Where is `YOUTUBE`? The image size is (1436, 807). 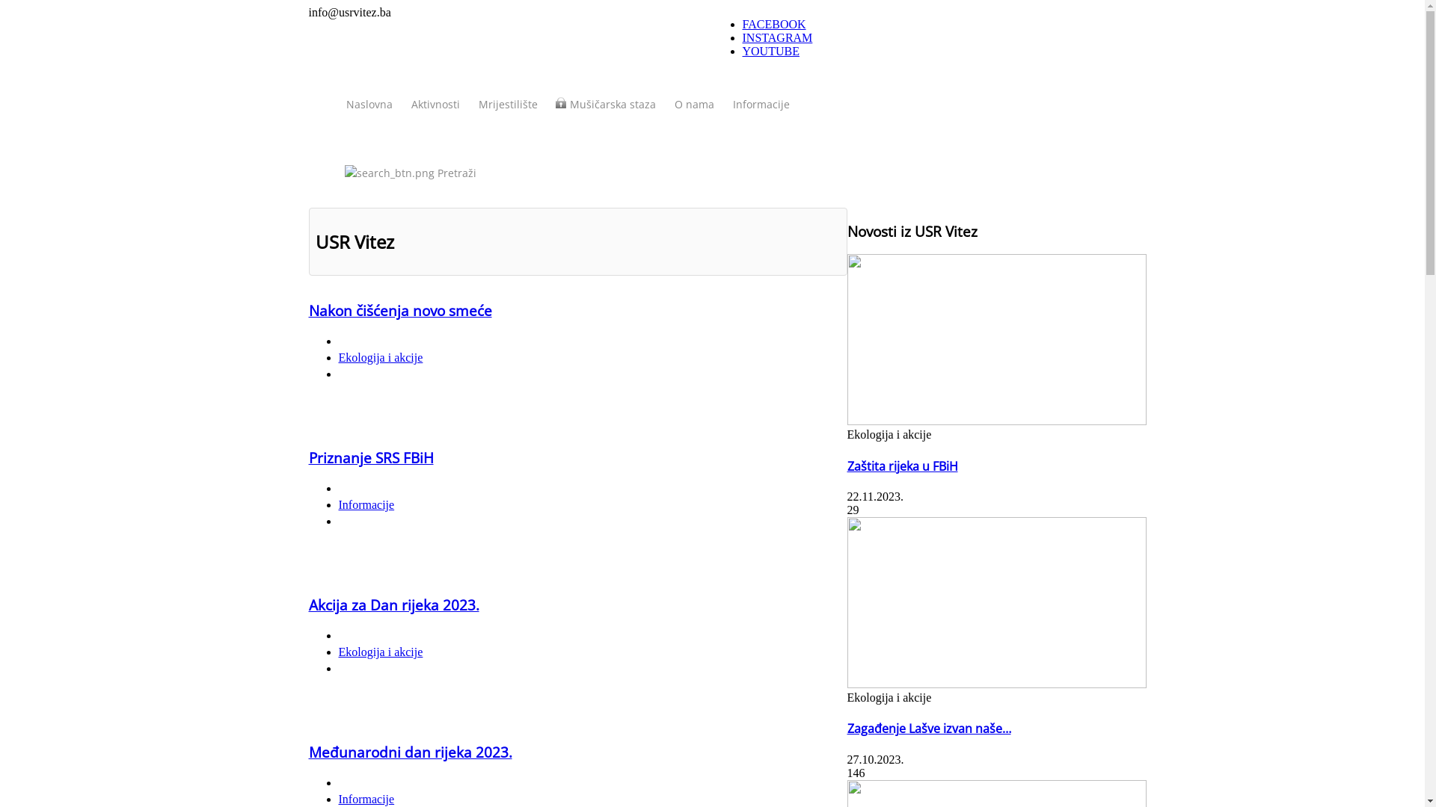 YOUTUBE is located at coordinates (770, 51).